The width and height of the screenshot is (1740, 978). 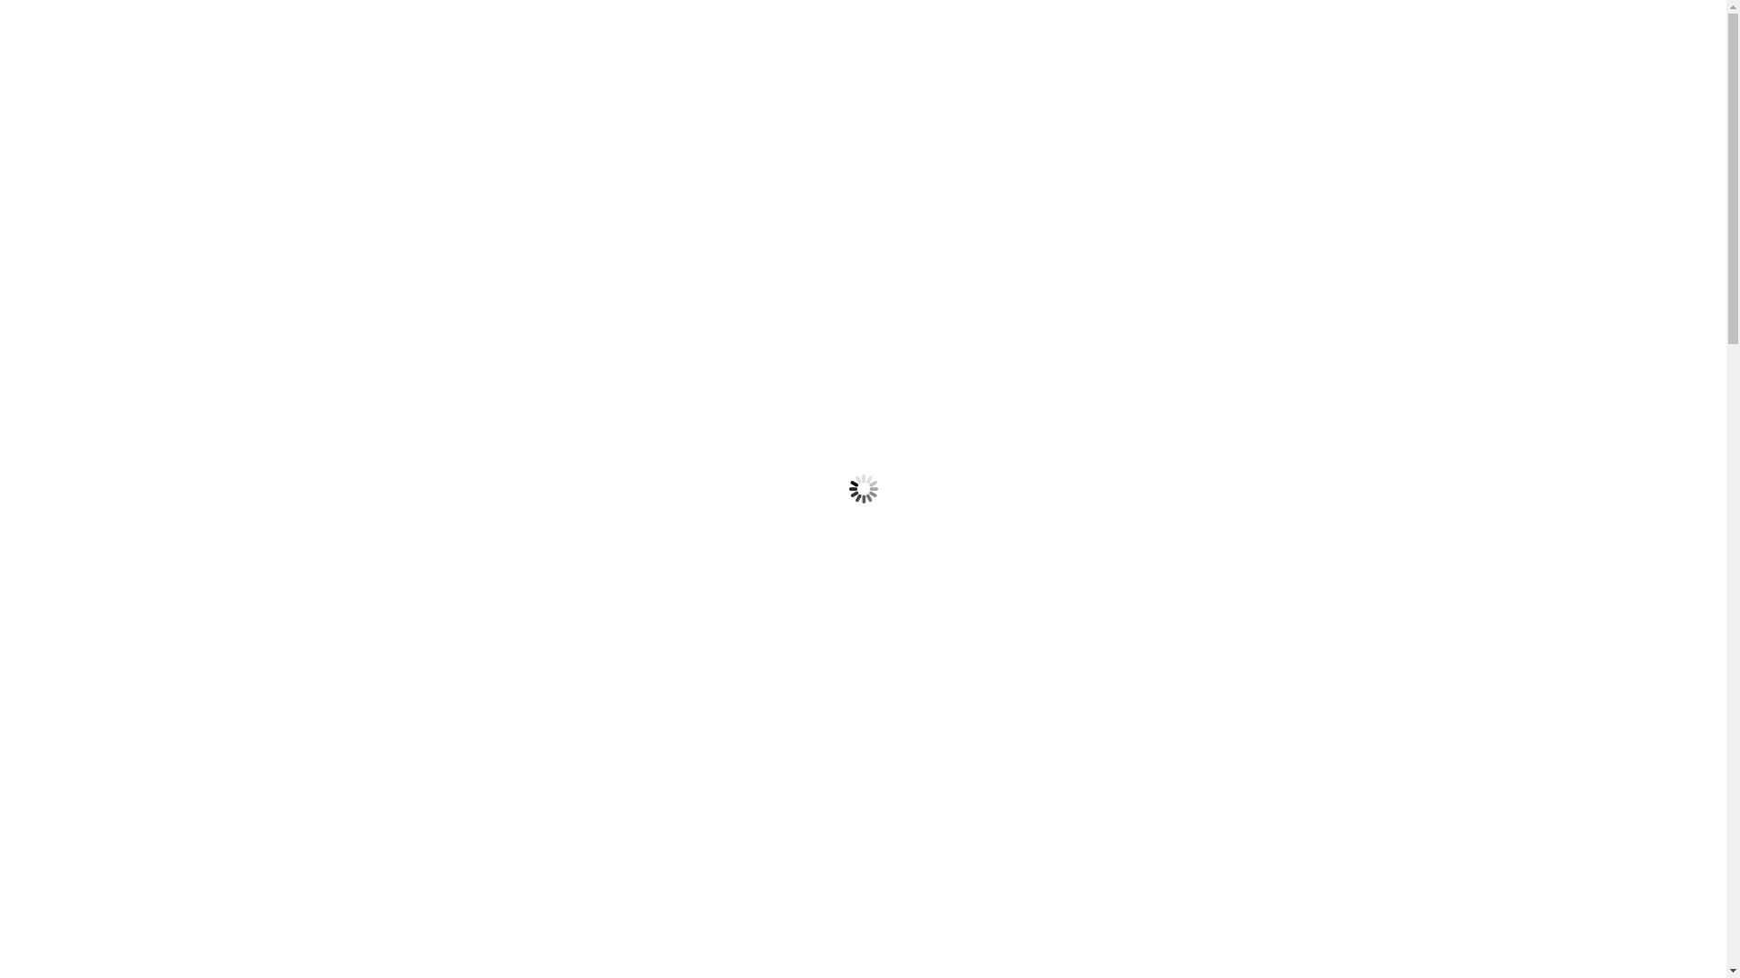 What do you see at coordinates (1213, 633) in the screenshot?
I see `Confectionery Range` at bounding box center [1213, 633].